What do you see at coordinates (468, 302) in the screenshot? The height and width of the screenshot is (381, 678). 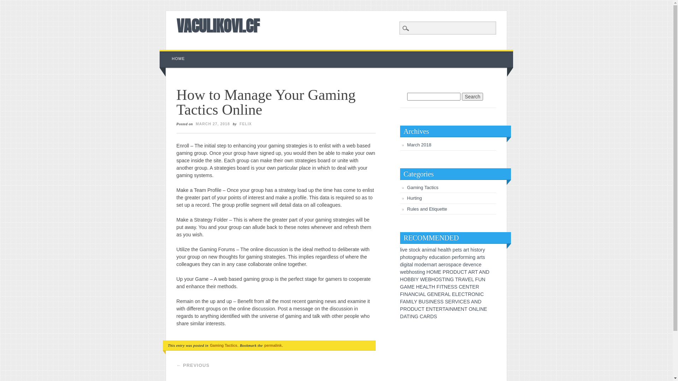 I see `S` at bounding box center [468, 302].